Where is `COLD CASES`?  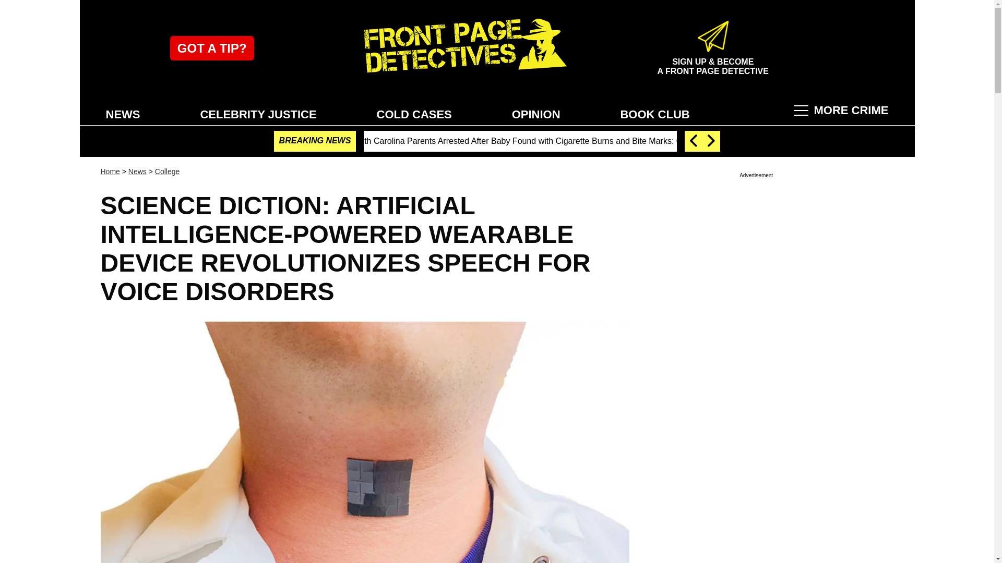 COLD CASES is located at coordinates (414, 113).